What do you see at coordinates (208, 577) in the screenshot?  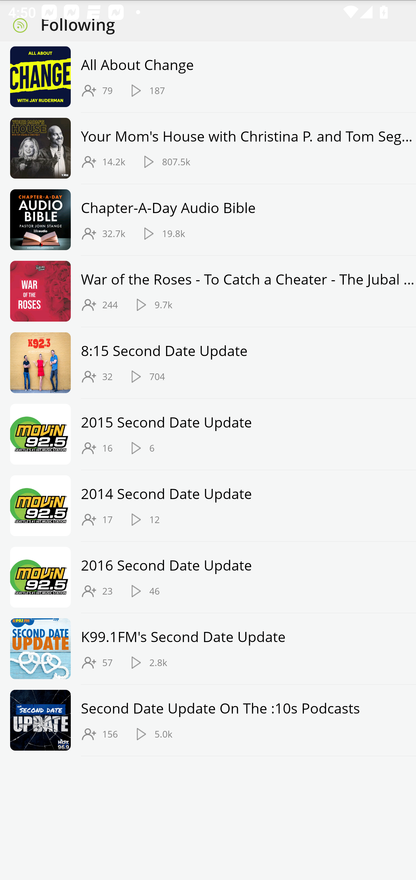 I see `2016 Second Date Update 23 46` at bounding box center [208, 577].